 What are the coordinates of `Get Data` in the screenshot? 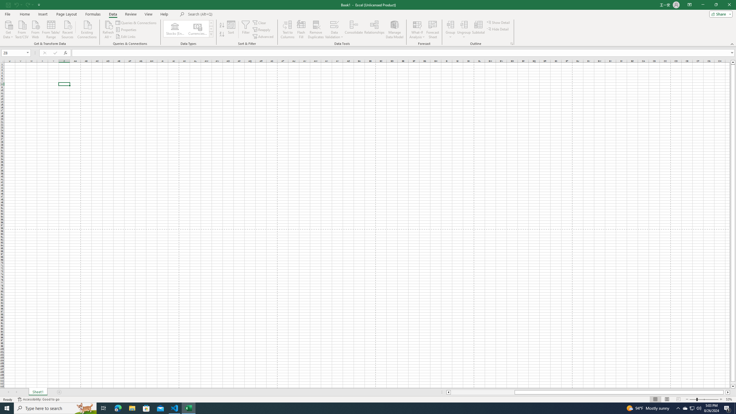 It's located at (8, 29).